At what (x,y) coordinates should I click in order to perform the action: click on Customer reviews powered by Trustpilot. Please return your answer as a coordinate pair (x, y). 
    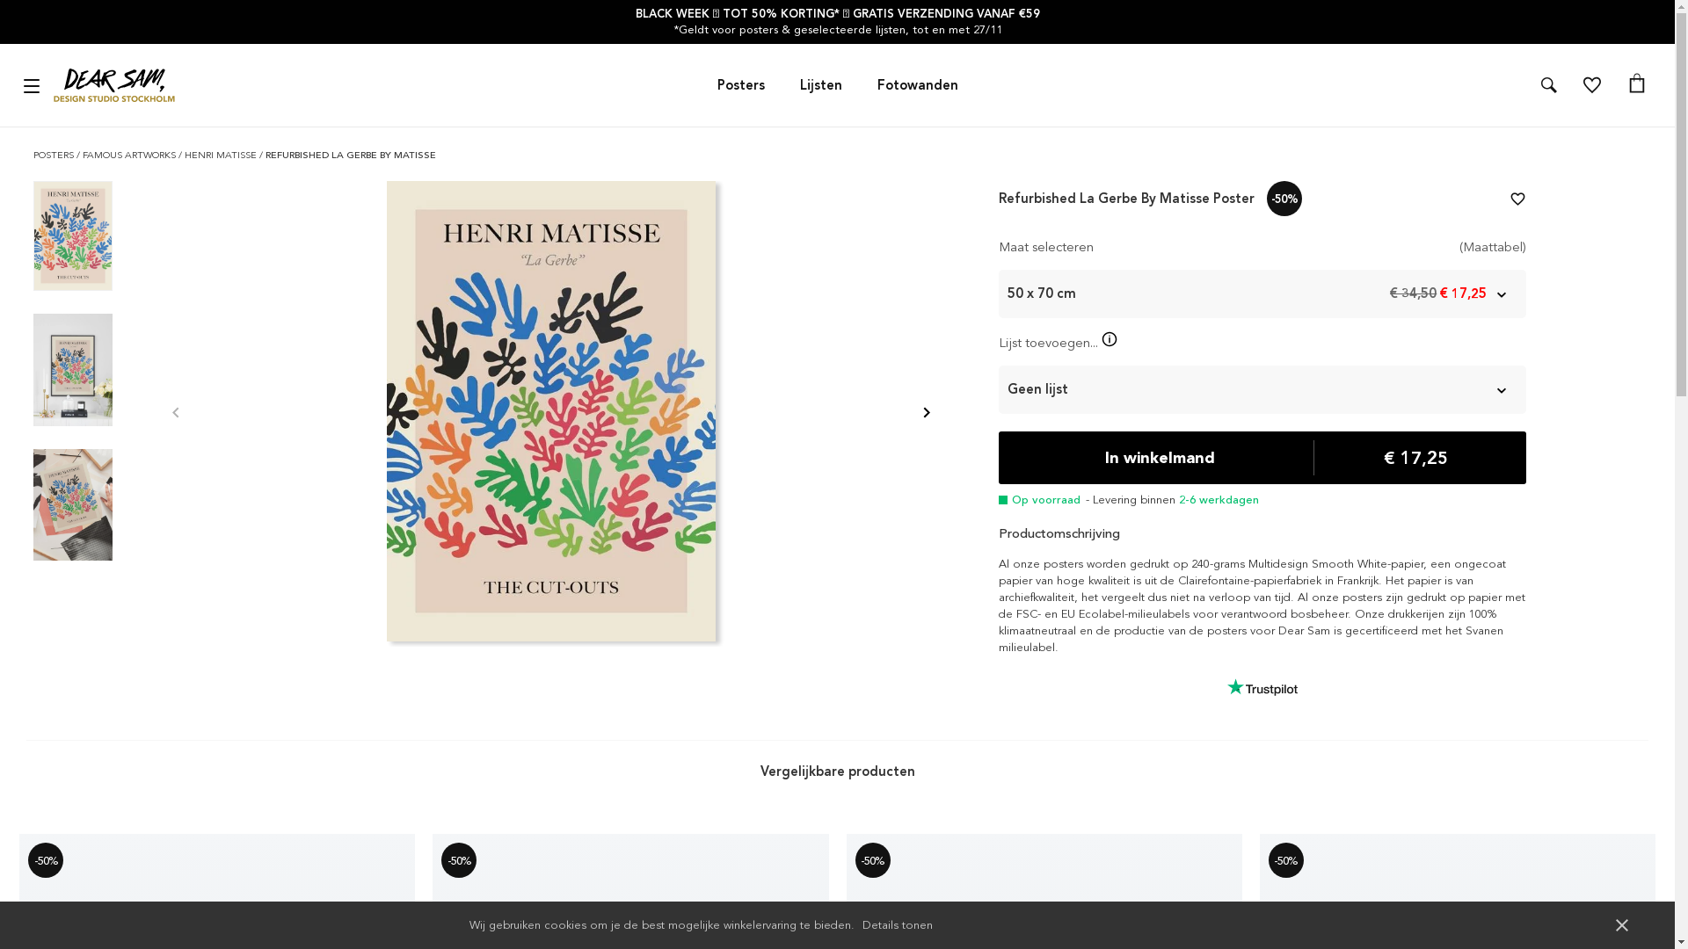
    Looking at the image, I should click on (1262, 687).